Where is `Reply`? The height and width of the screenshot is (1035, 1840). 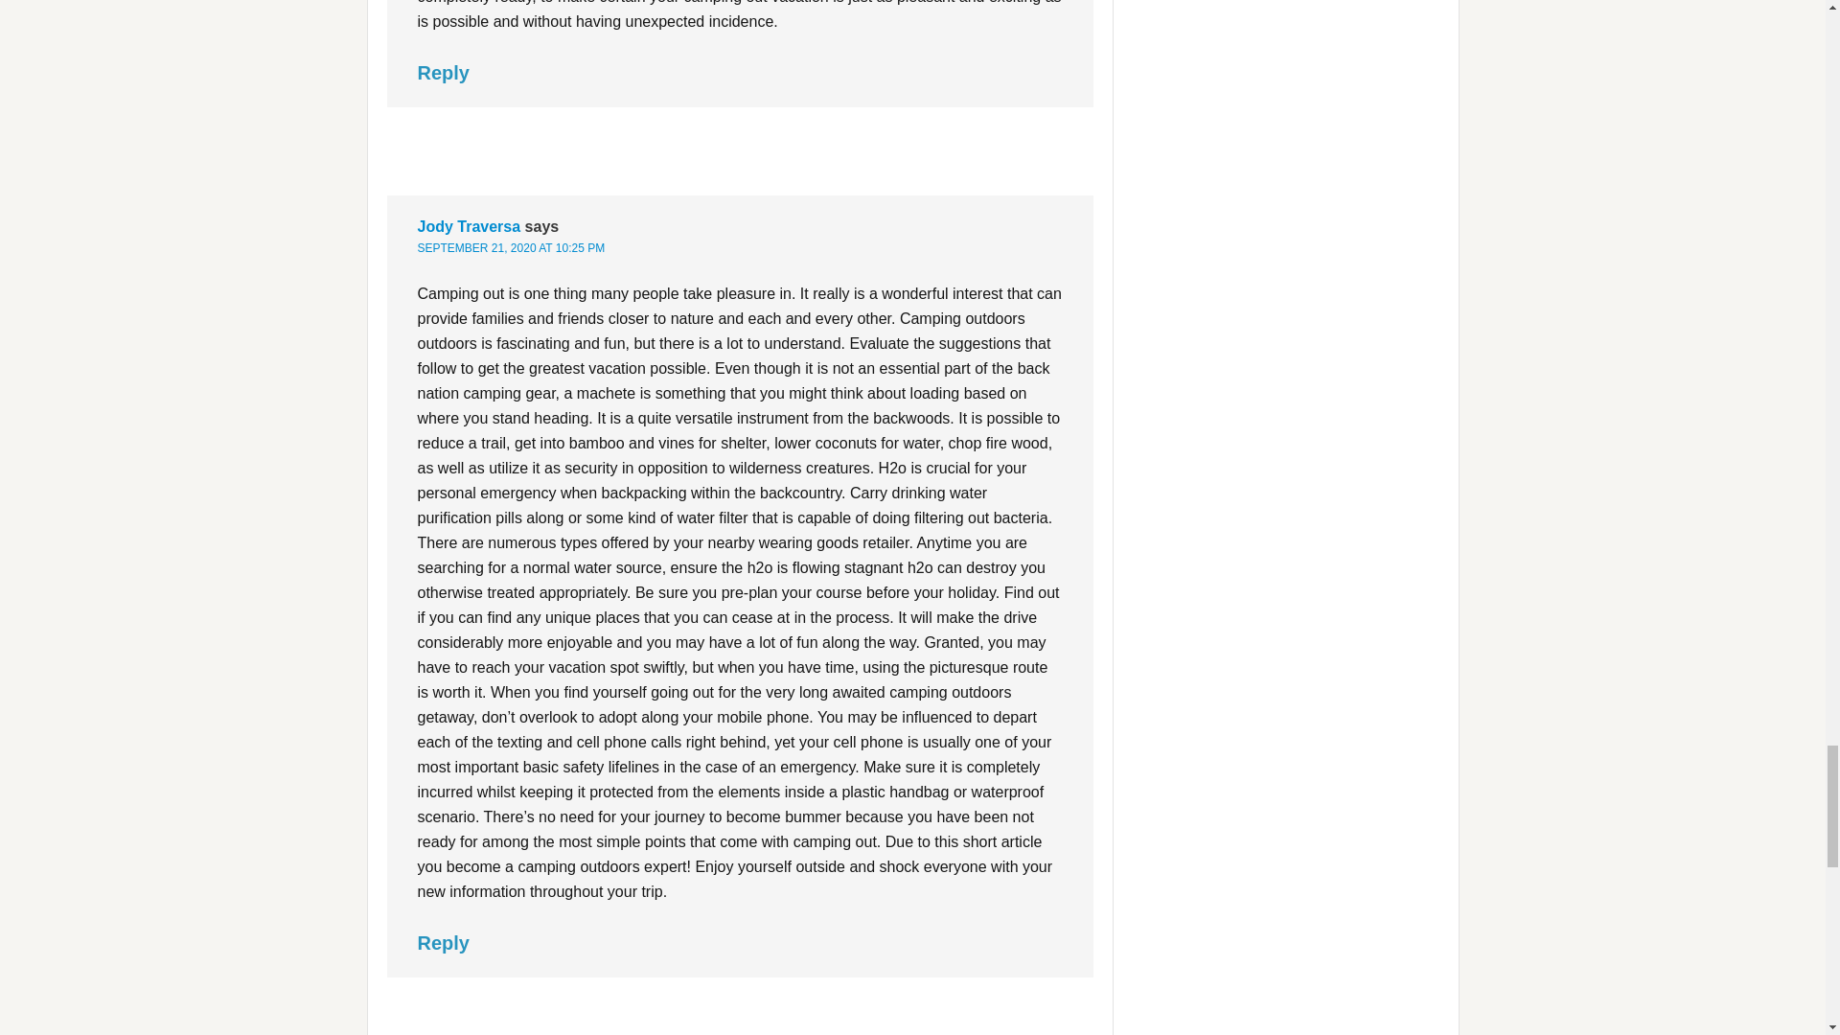
Reply is located at coordinates (443, 73).